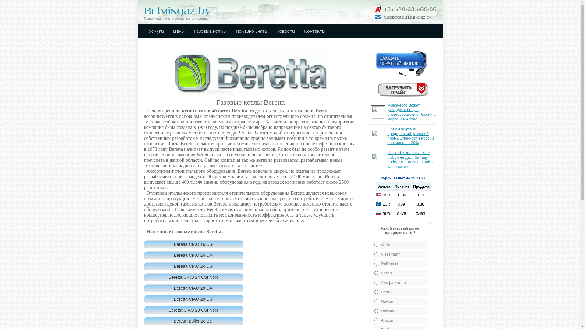  What do you see at coordinates (193, 244) in the screenshot?
I see `Beretta CIAO 16 CSI` at bounding box center [193, 244].